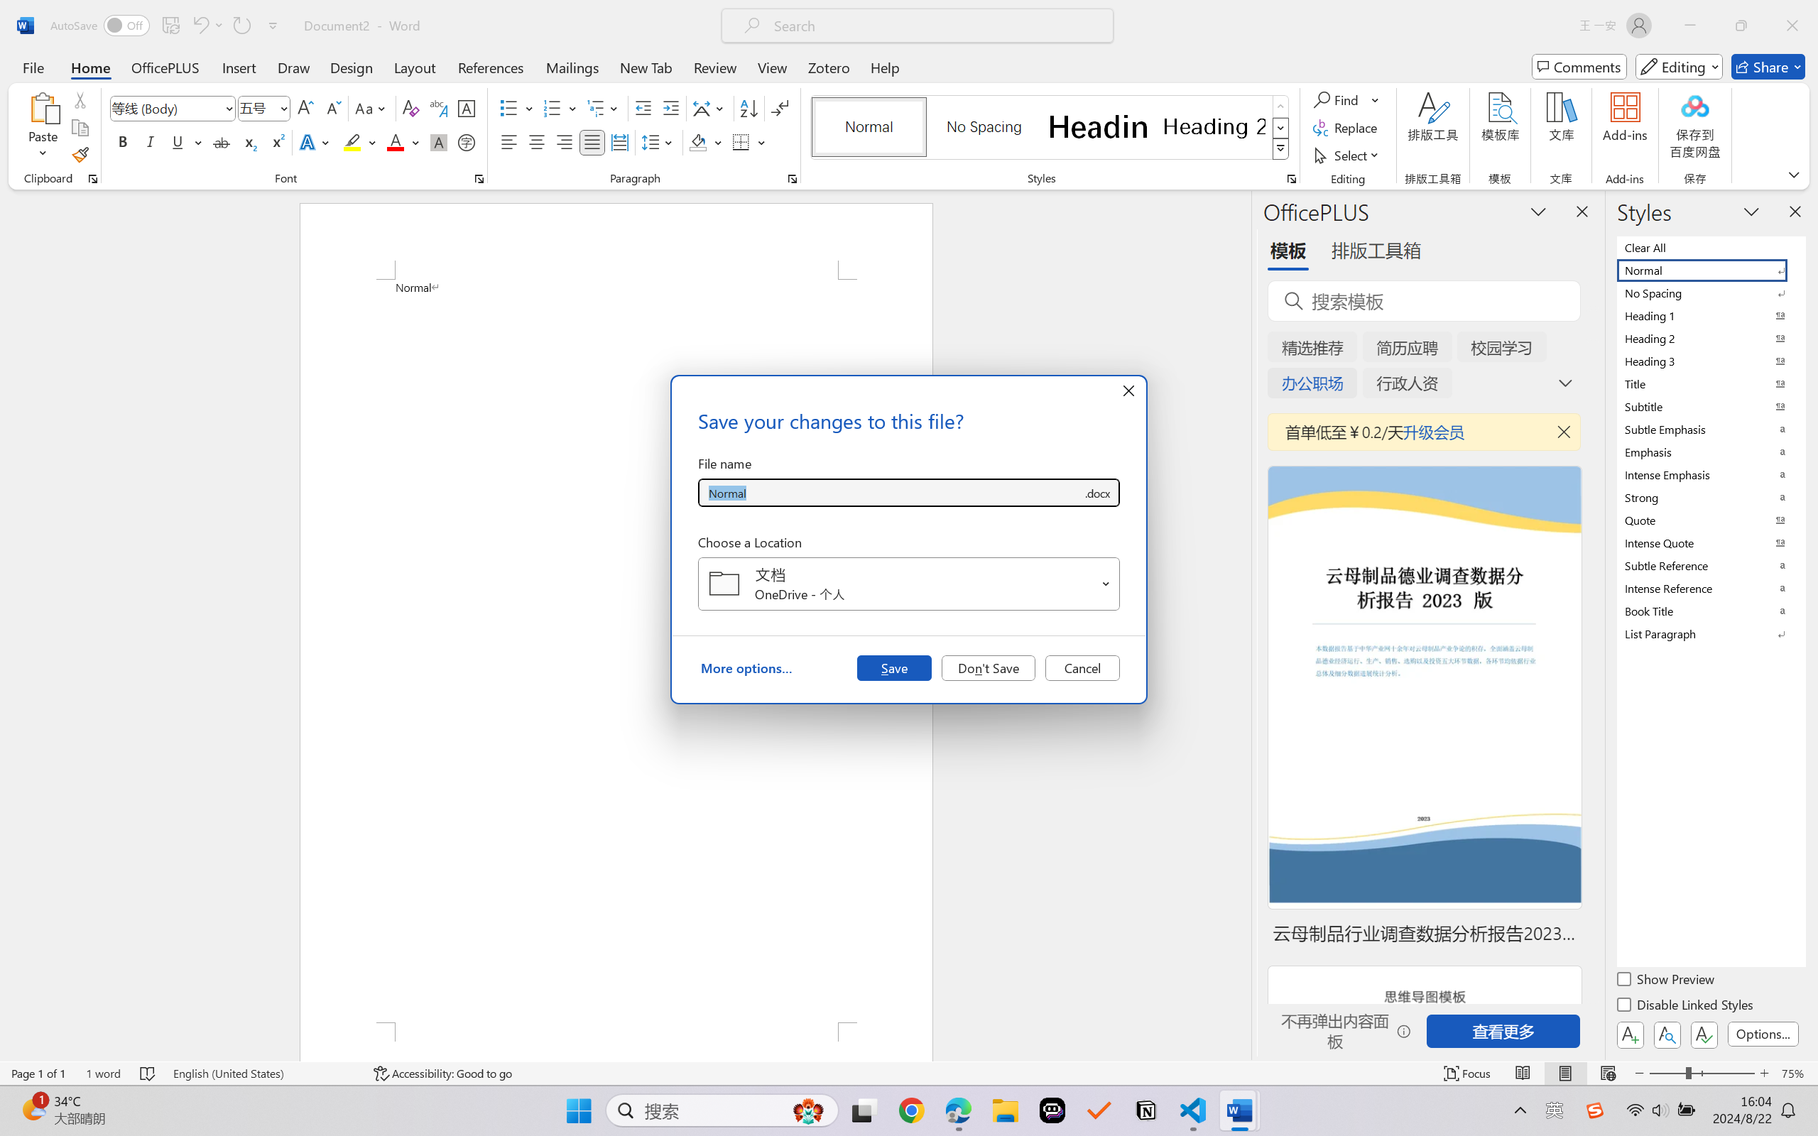  I want to click on Subscript, so click(249, 142).